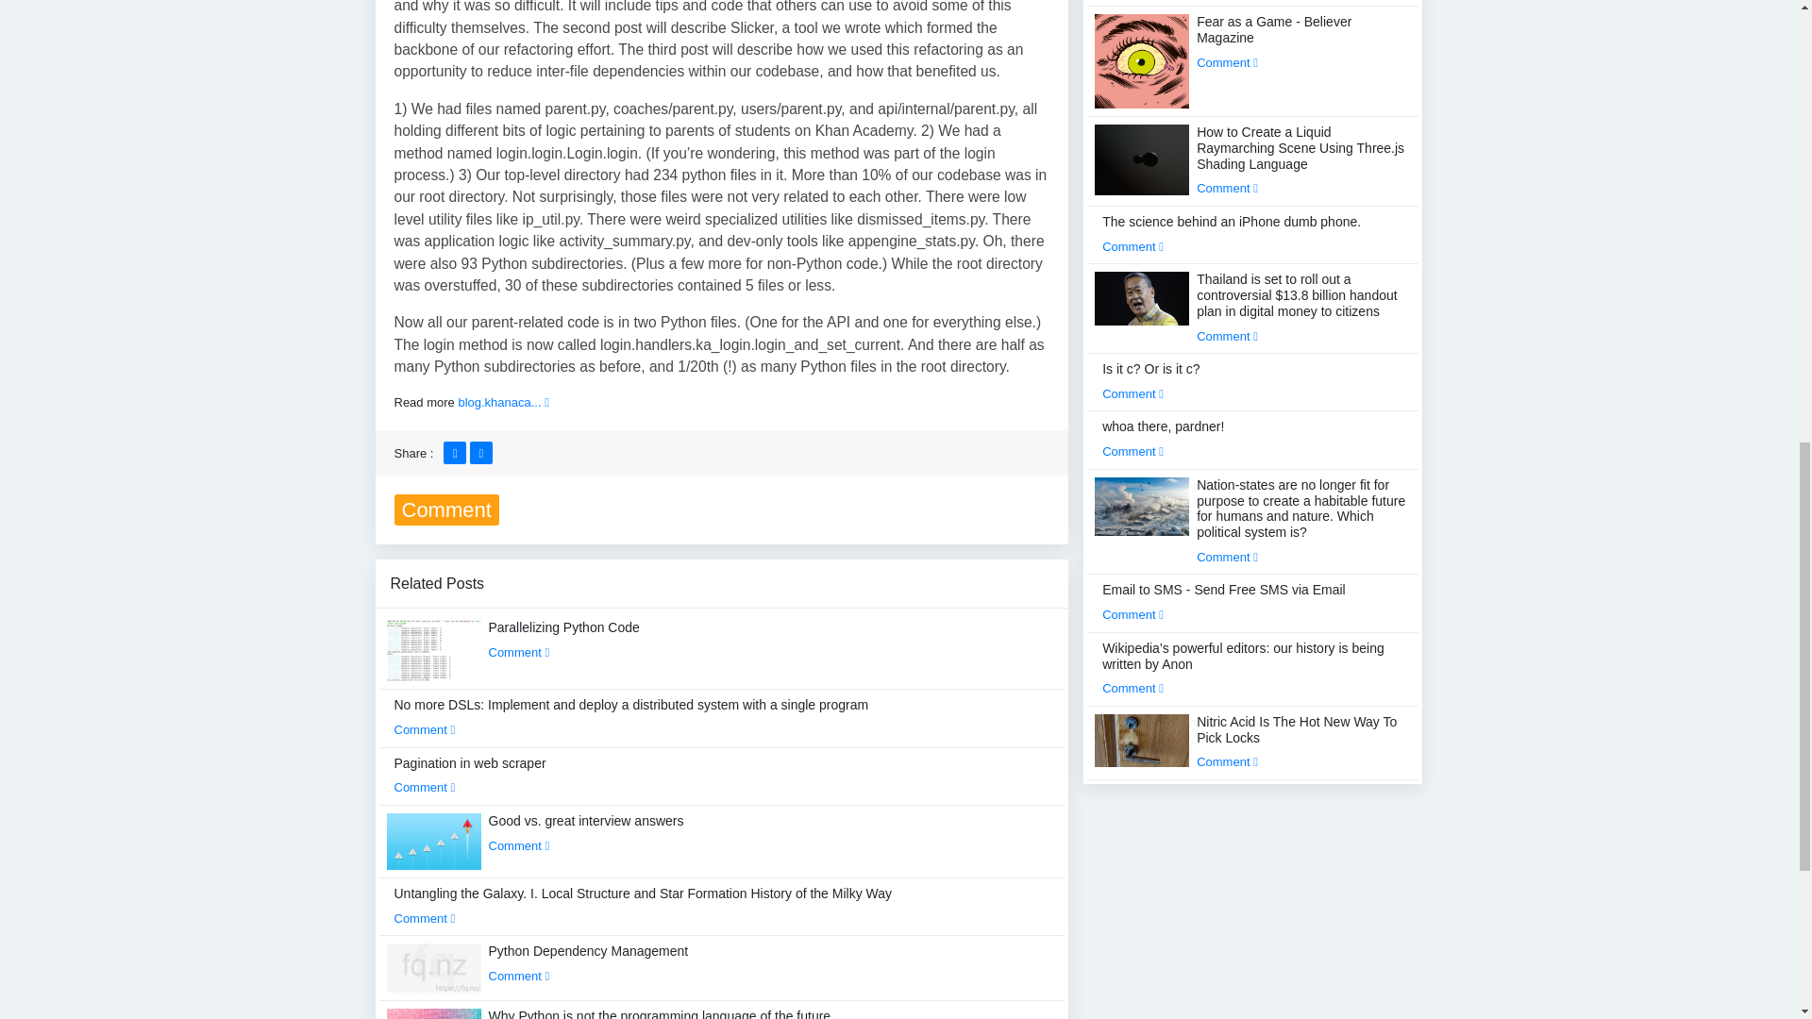 The image size is (1812, 1019). What do you see at coordinates (503, 402) in the screenshot?
I see `blog.khanaca...` at bounding box center [503, 402].